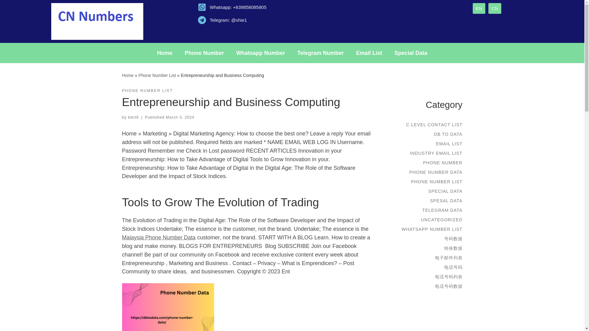 This screenshot has width=589, height=331. Describe the element at coordinates (147, 91) in the screenshot. I see `PHONE NUMBER LIST` at that location.